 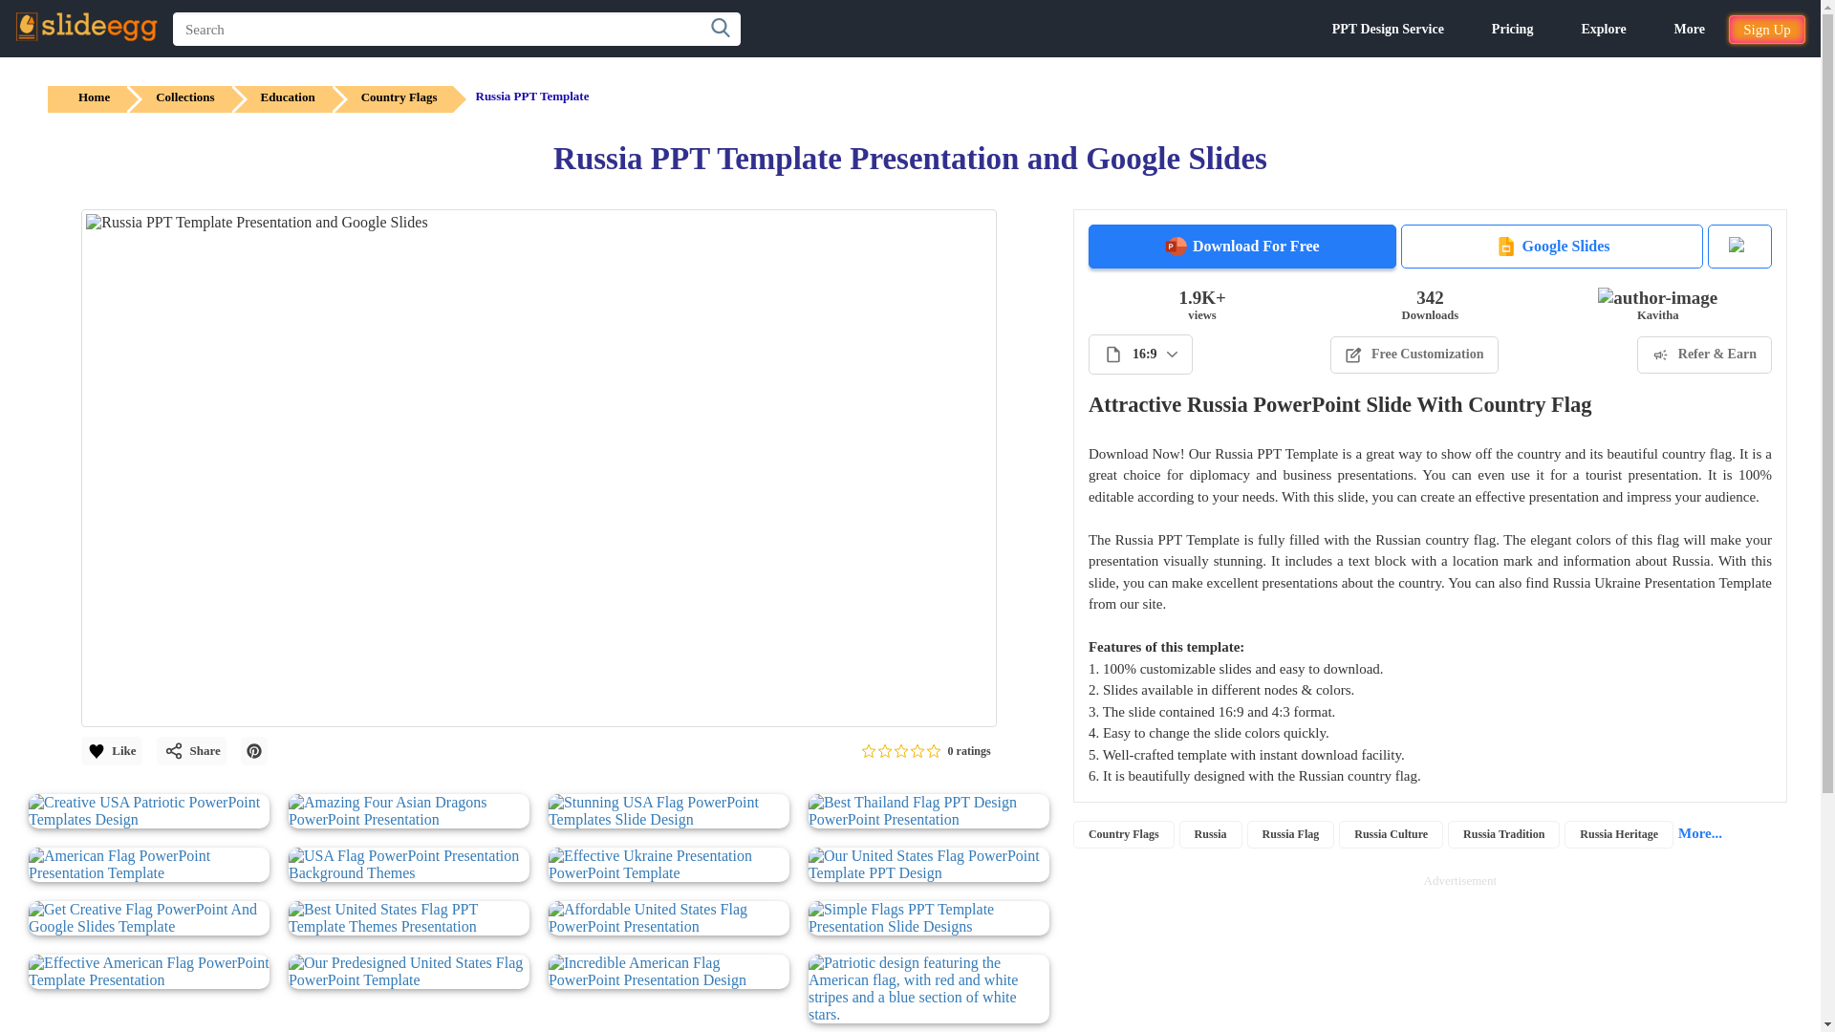 What do you see at coordinates (1603, 29) in the screenshot?
I see `Explore` at bounding box center [1603, 29].